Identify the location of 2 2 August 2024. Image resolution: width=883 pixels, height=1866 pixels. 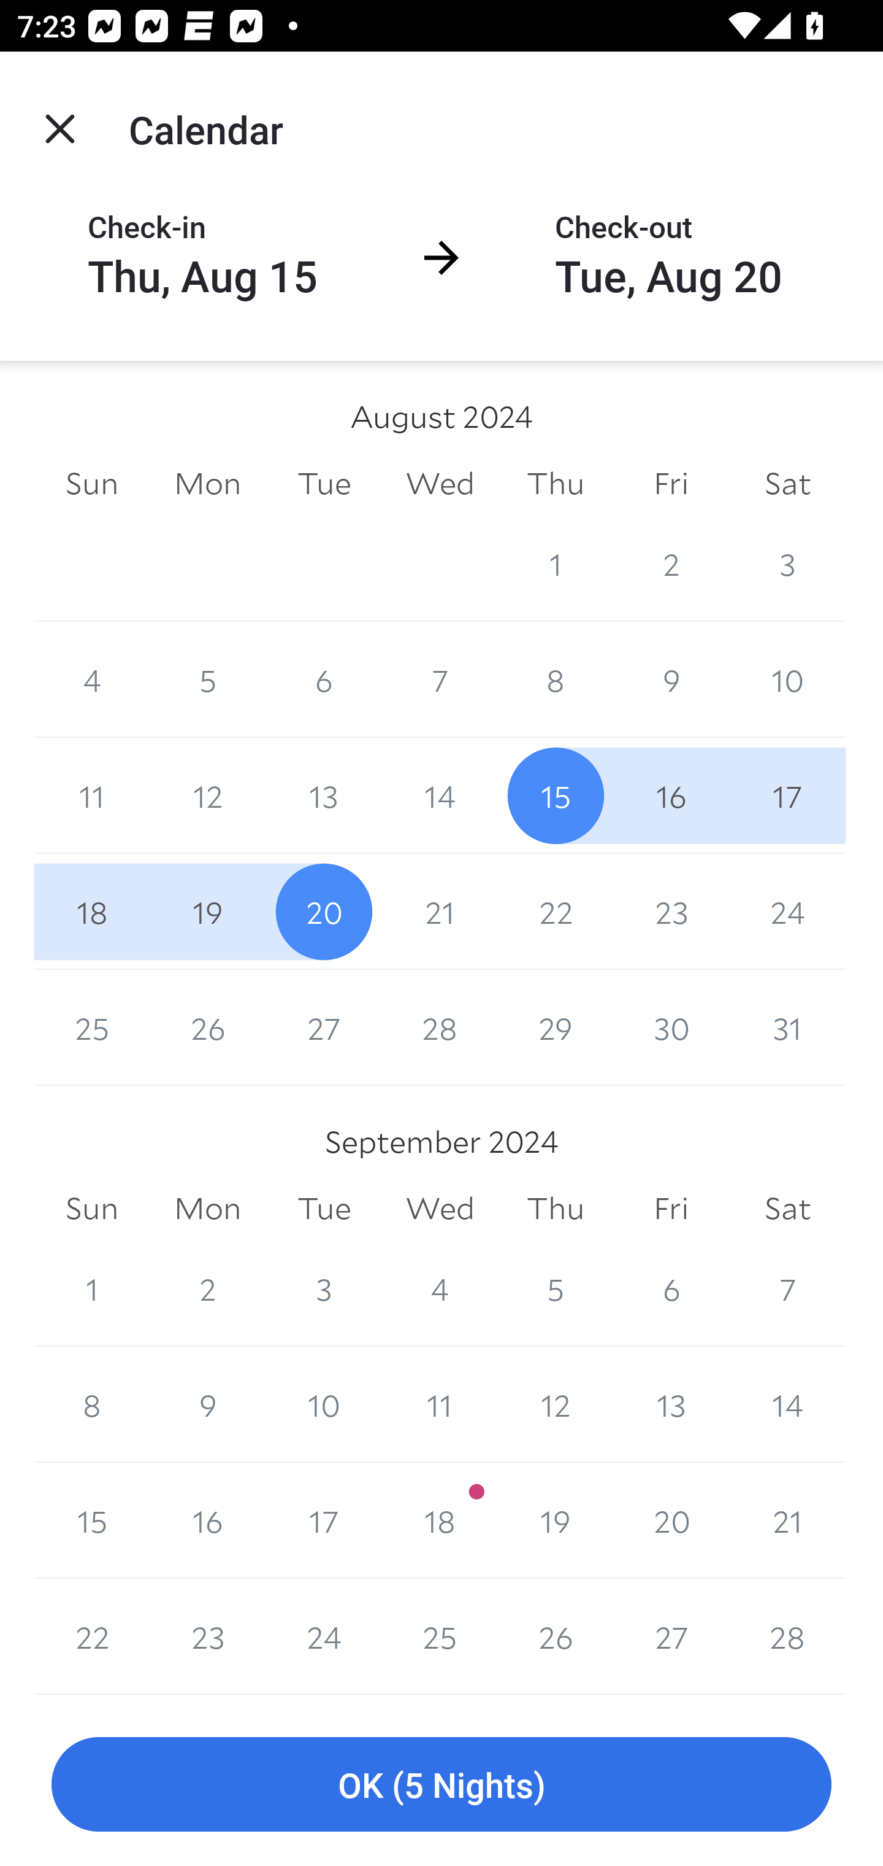
(671, 563).